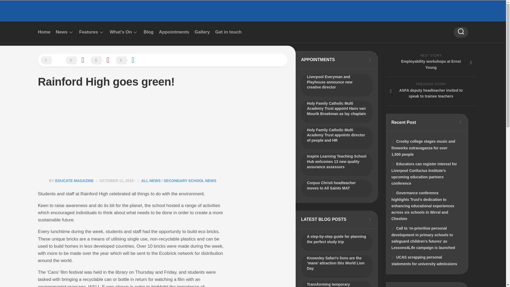 The image size is (510, 287). What do you see at coordinates (74, 180) in the screenshot?
I see `EDUCATE MAGAZINE` at bounding box center [74, 180].